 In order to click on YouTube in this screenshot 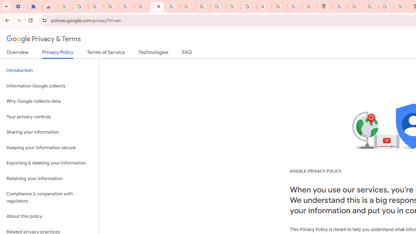, I will do `click(172, 6)`.